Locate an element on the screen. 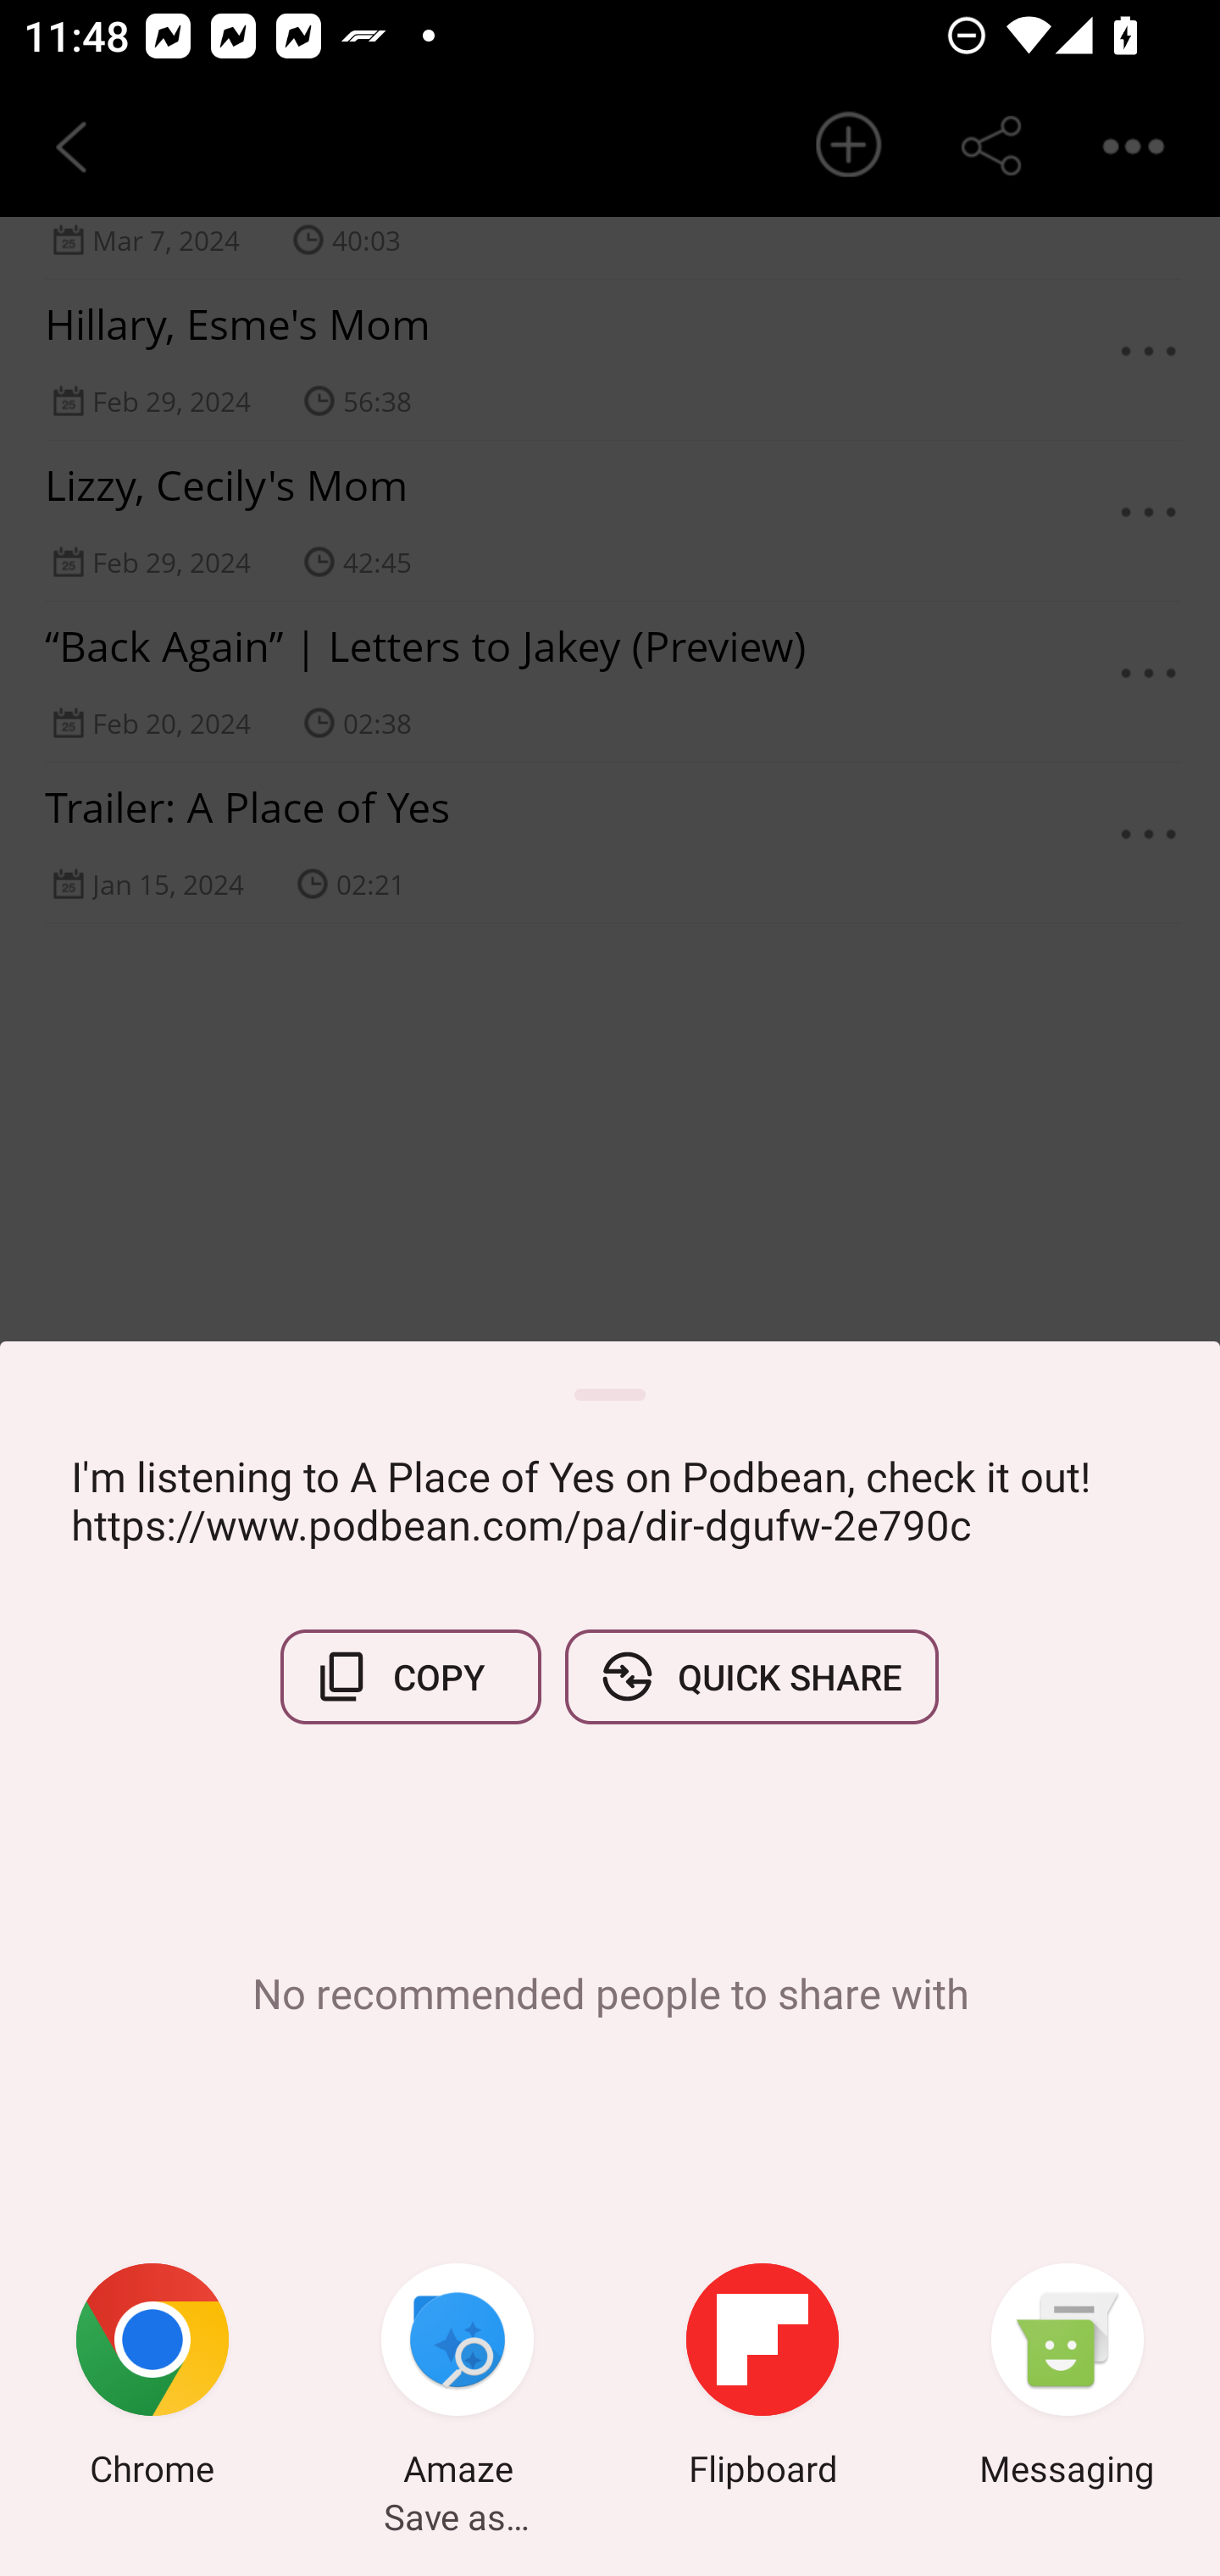  Flipboard is located at coordinates (762, 2379).